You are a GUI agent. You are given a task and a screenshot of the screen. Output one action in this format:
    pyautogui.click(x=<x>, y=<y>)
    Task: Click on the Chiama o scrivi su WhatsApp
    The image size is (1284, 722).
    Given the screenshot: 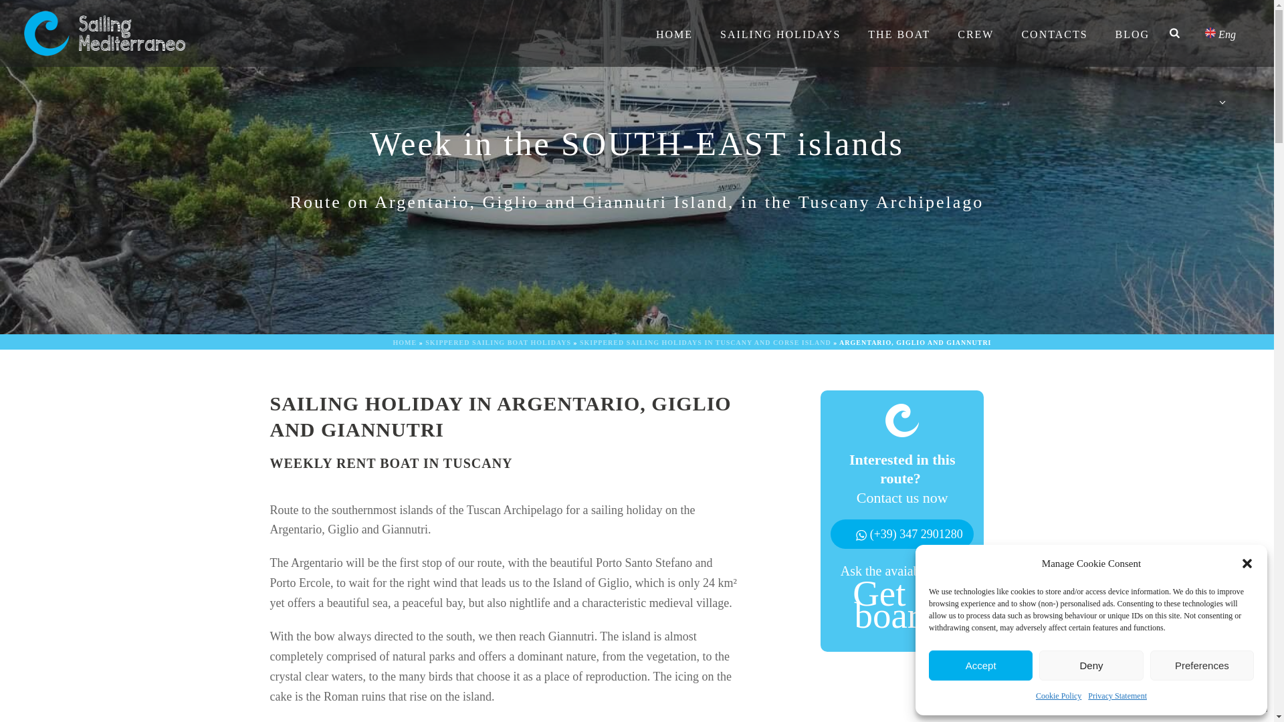 What is the action you would take?
    pyautogui.click(x=916, y=533)
    